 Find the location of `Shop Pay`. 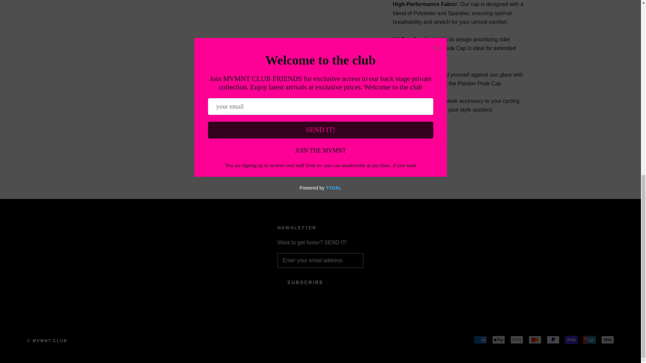

Shop Pay is located at coordinates (571, 339).